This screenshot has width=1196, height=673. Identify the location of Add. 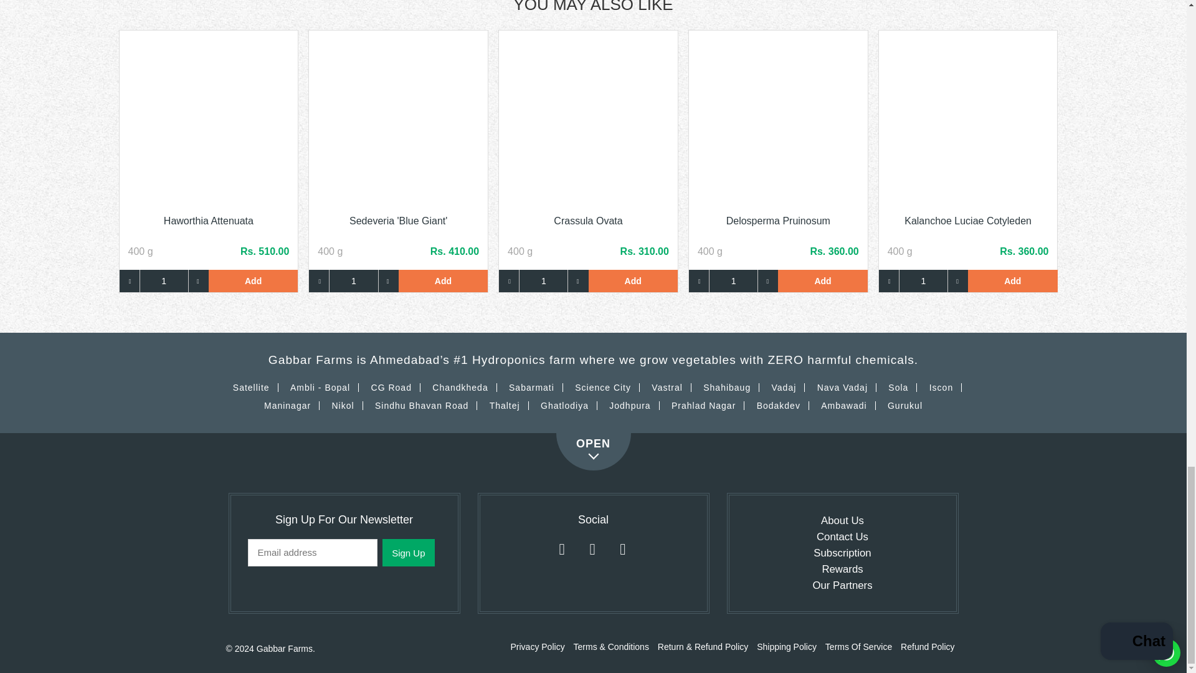
(632, 280).